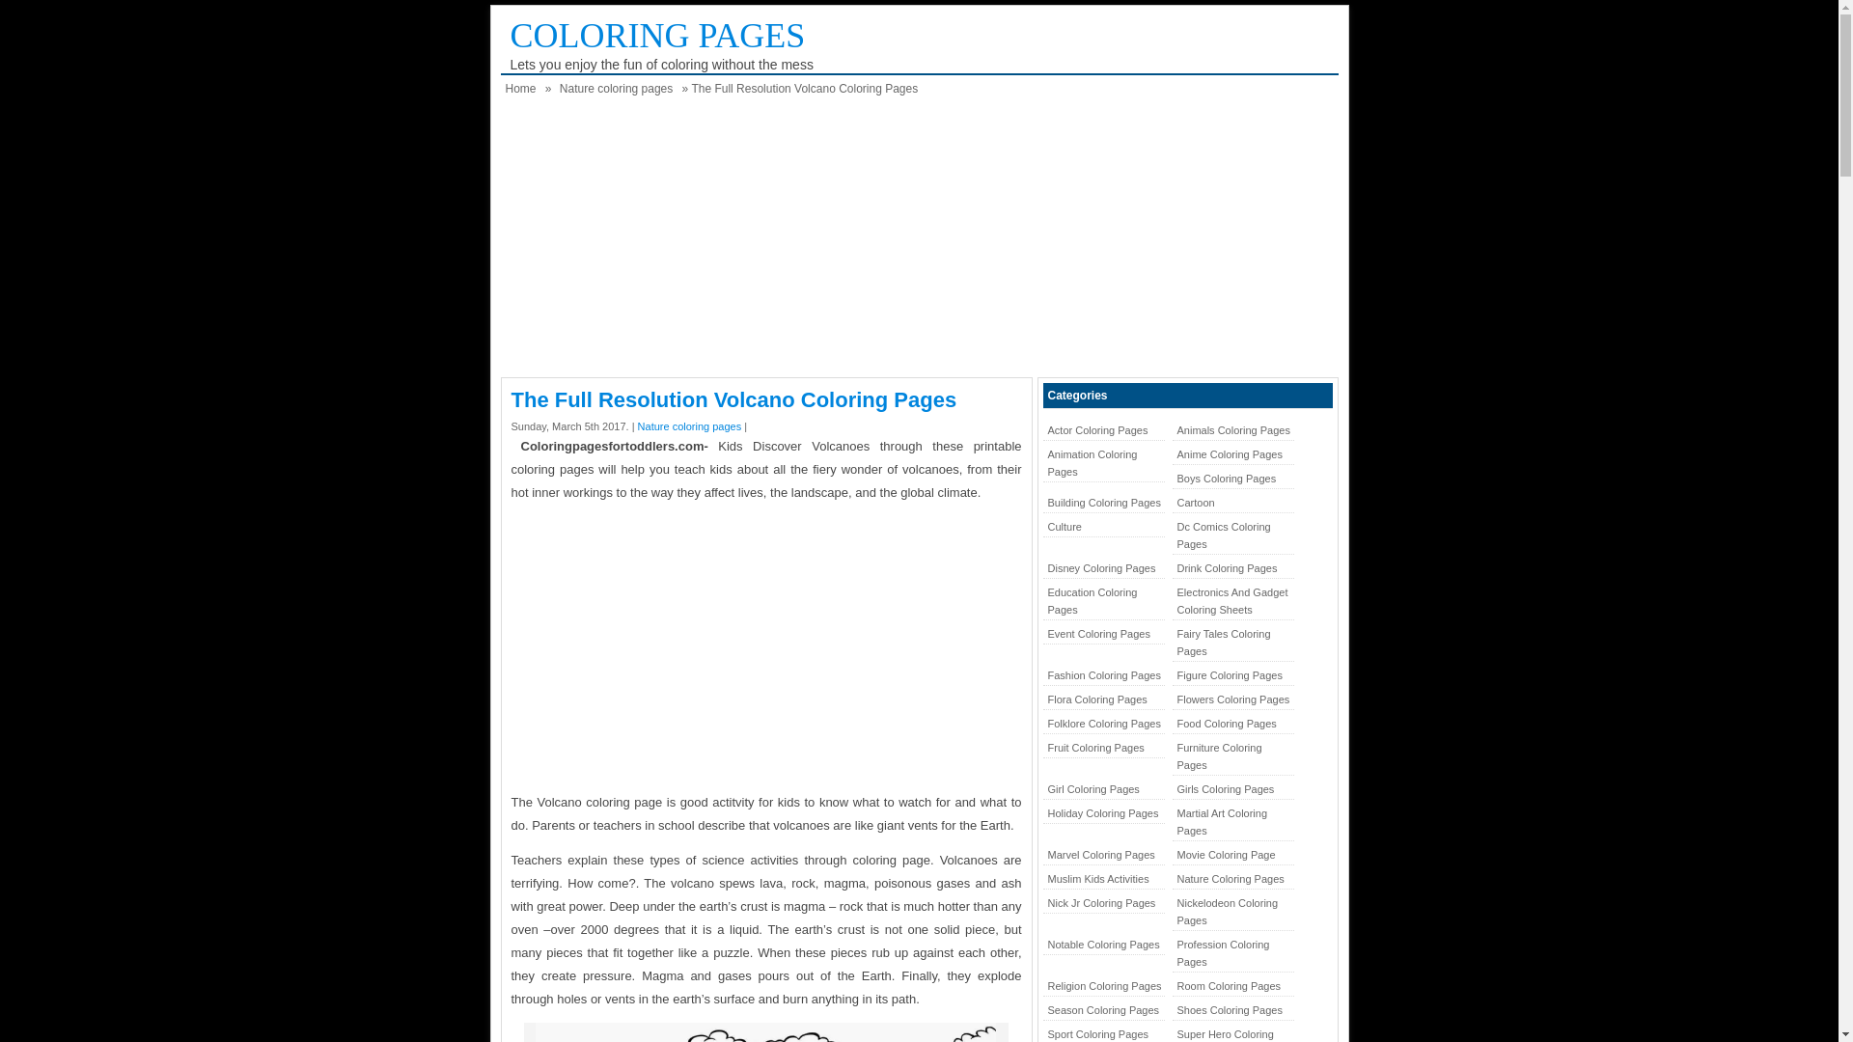 The width and height of the screenshot is (1853, 1042). What do you see at coordinates (1231, 430) in the screenshot?
I see `Animals Coloring Pages` at bounding box center [1231, 430].